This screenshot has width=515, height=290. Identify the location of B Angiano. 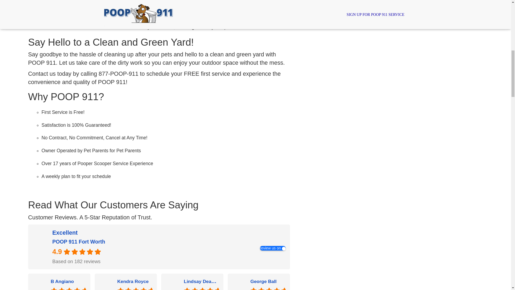
(39, 284).